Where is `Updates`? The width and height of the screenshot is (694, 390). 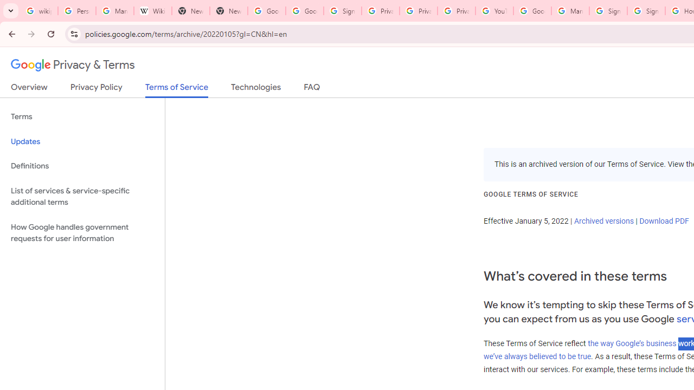 Updates is located at coordinates (82, 142).